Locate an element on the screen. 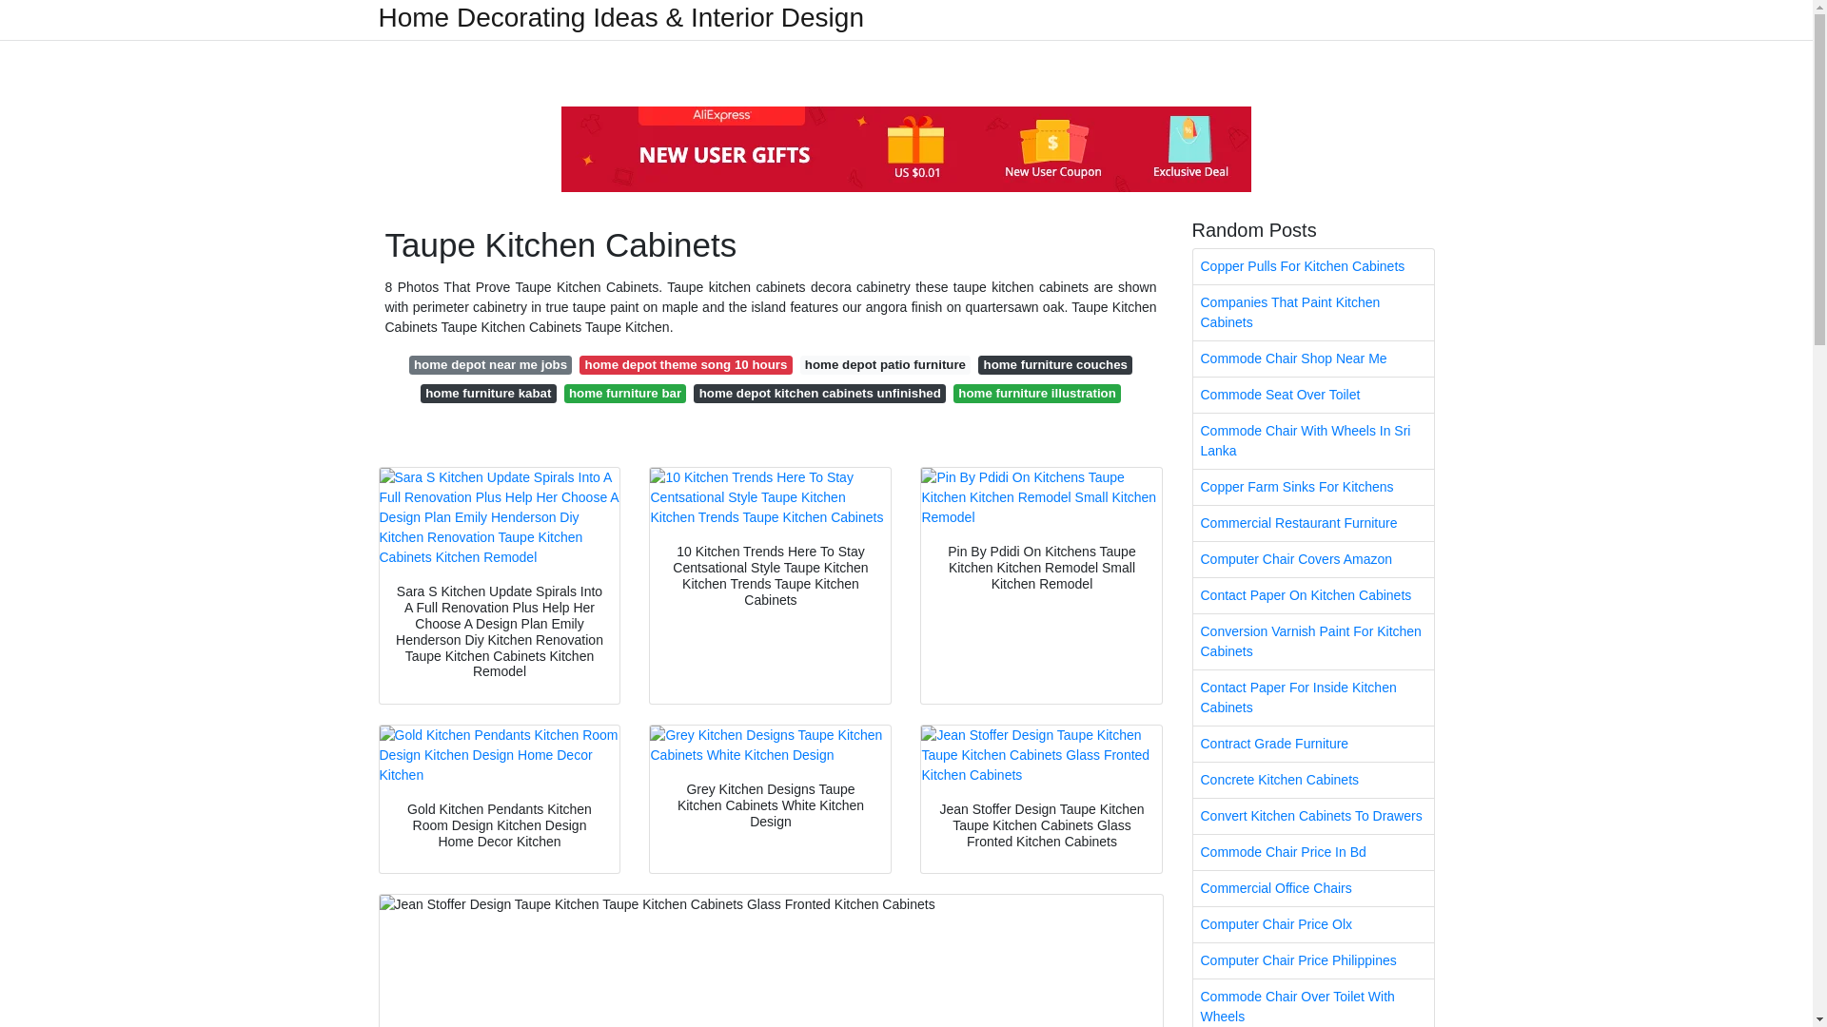  home depot near me jobs is located at coordinates (491, 365).